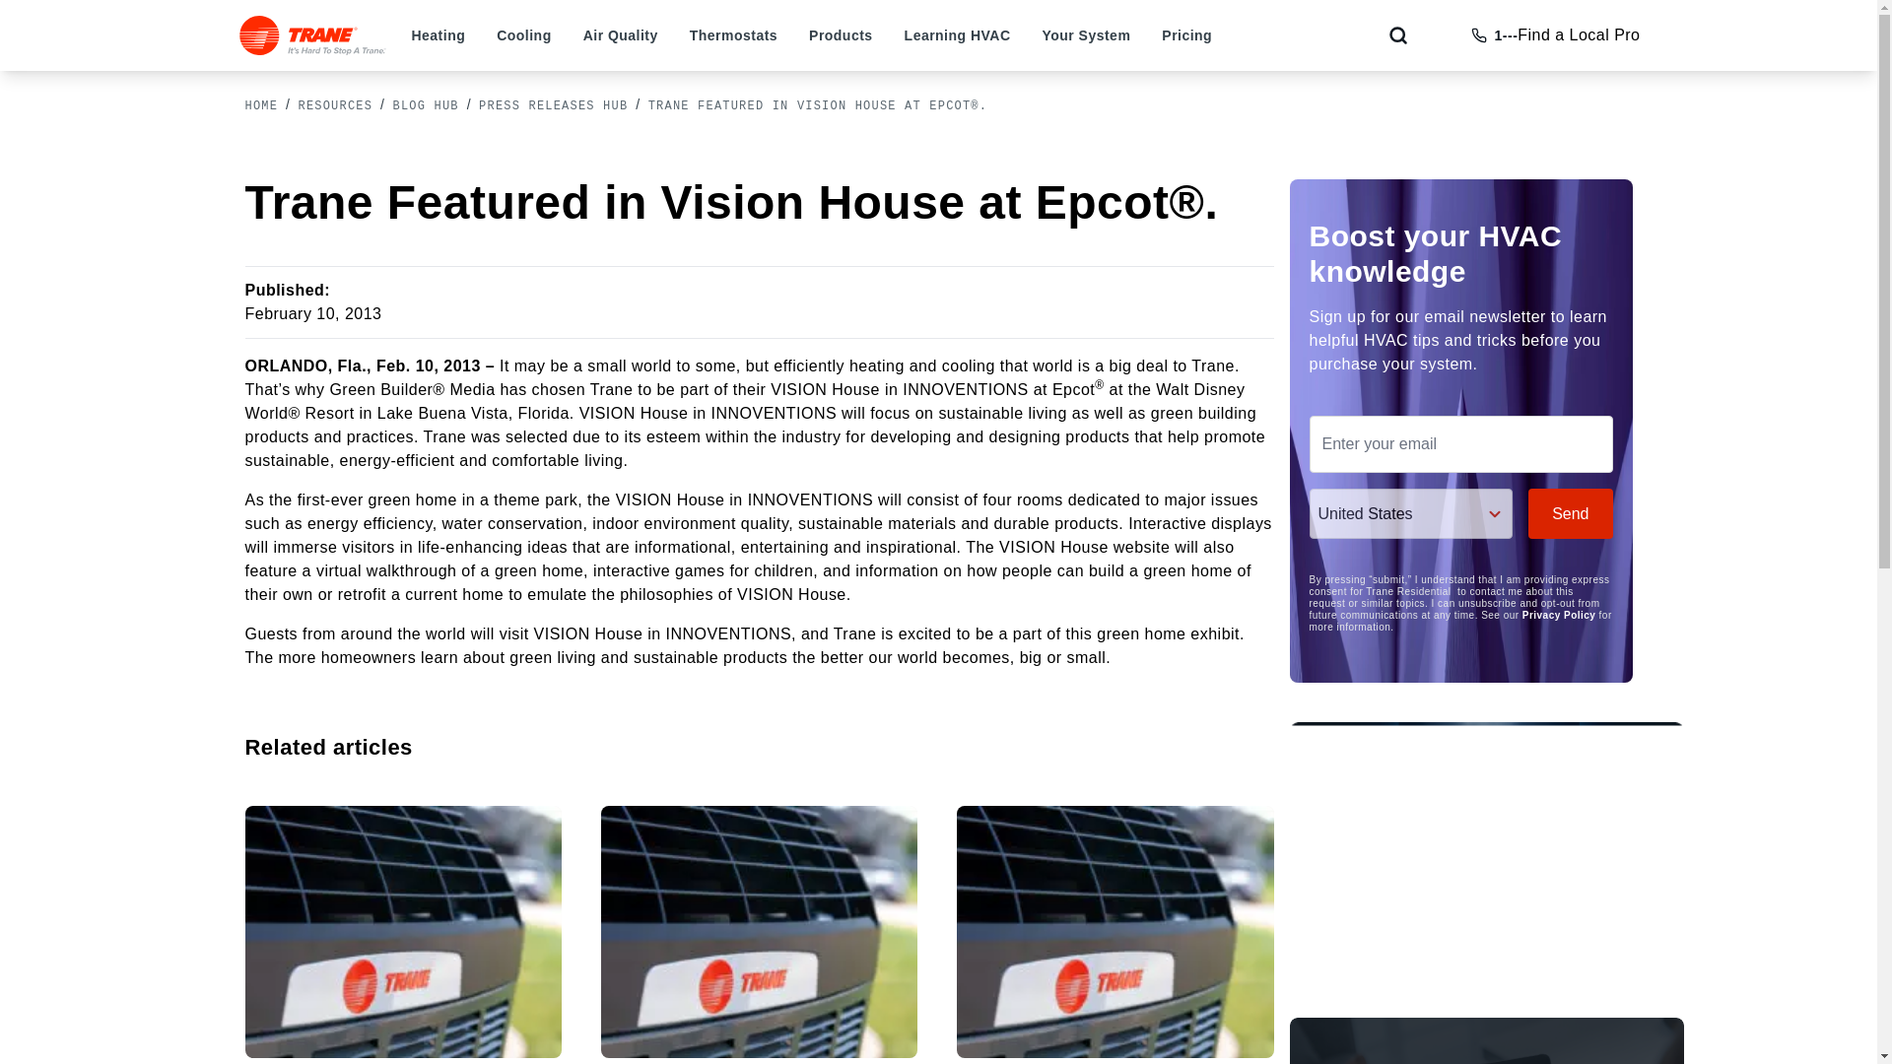 The height and width of the screenshot is (1064, 1892). Describe the element at coordinates (841, 35) in the screenshot. I see `Products` at that location.